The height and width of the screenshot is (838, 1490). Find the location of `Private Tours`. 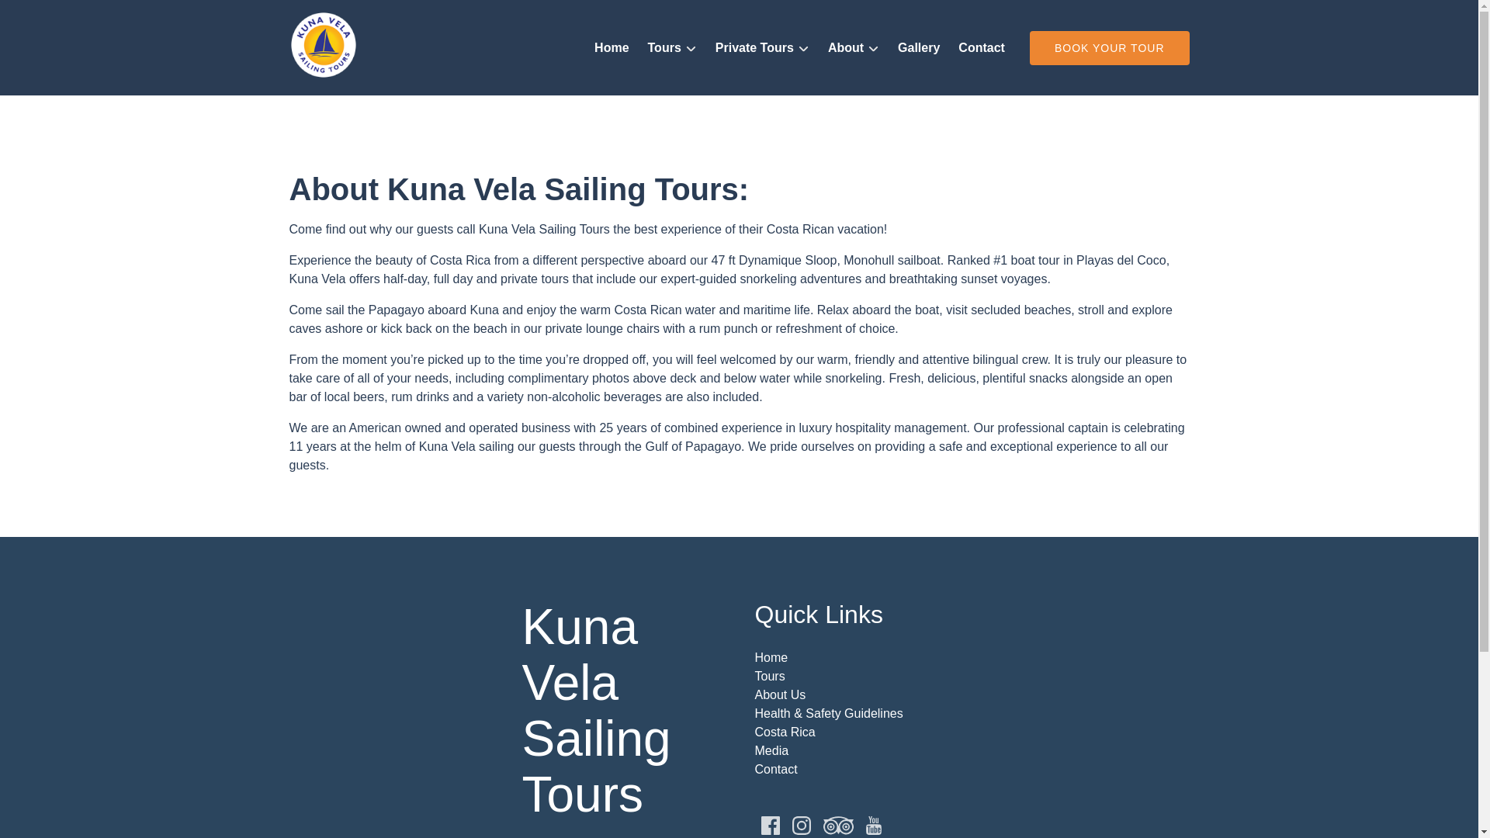

Private Tours is located at coordinates (762, 48).